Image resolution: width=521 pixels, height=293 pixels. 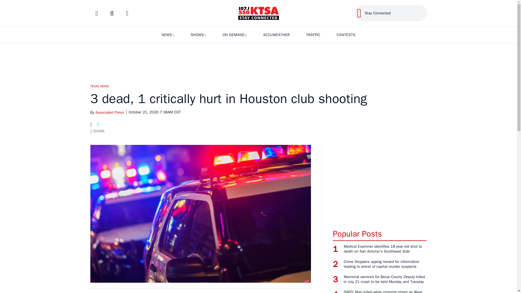 I want to click on 3rd party ad content, so click(x=258, y=61).